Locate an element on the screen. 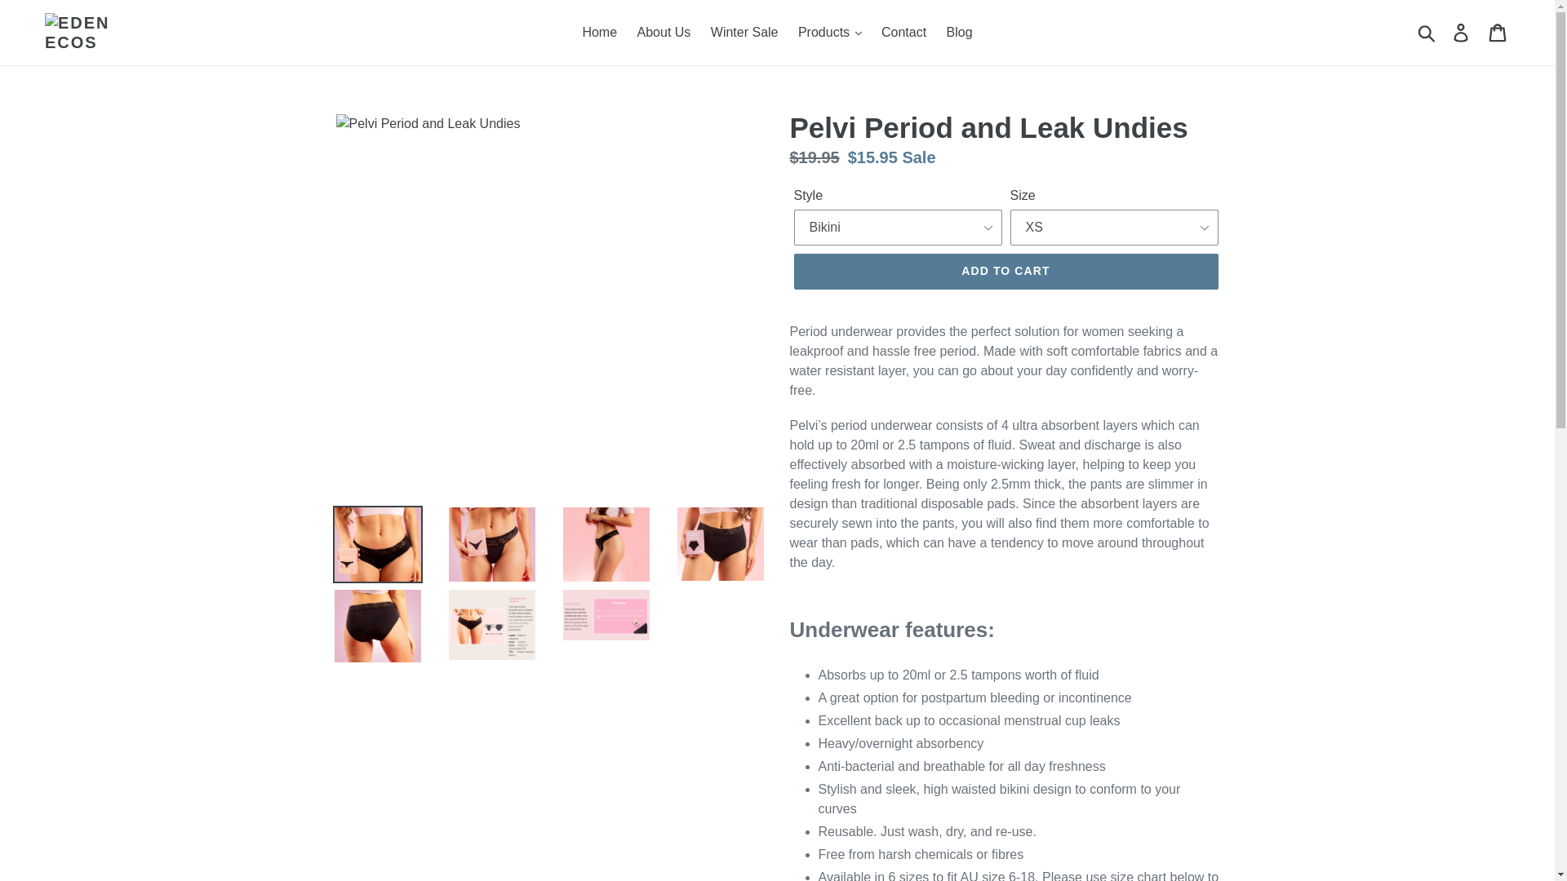  Home is located at coordinates (599, 33).